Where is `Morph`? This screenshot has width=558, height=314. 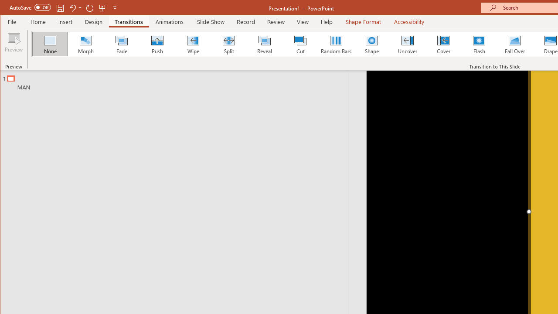
Morph is located at coordinates (86, 44).